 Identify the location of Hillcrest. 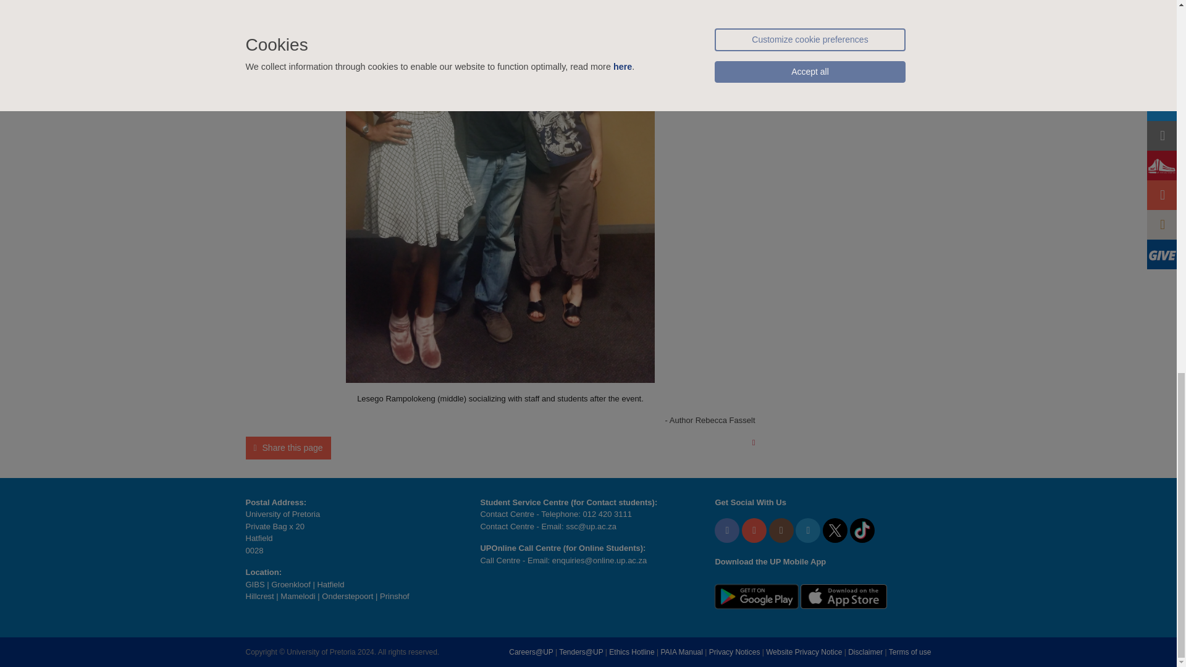
(259, 596).